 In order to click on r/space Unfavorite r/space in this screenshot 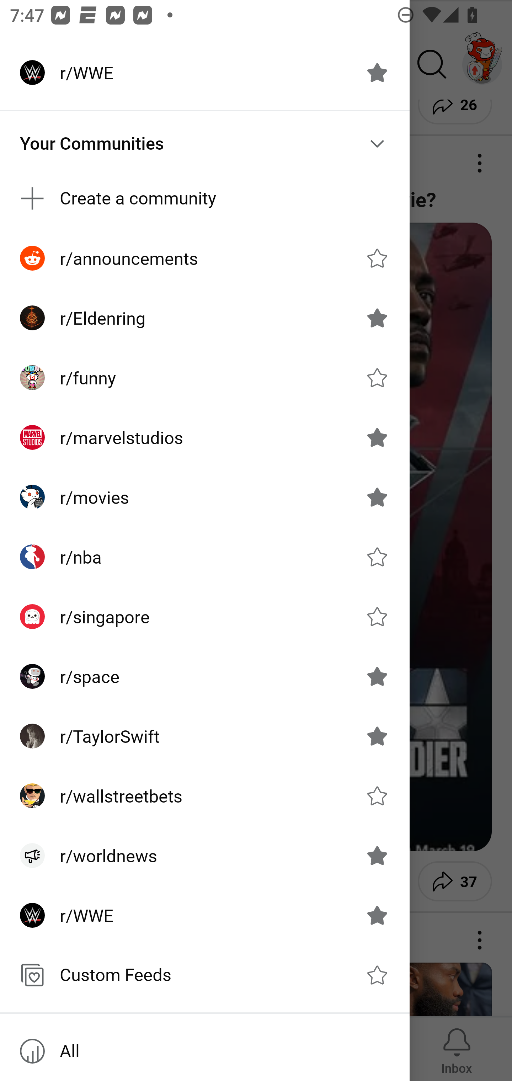, I will do `click(205, 676)`.